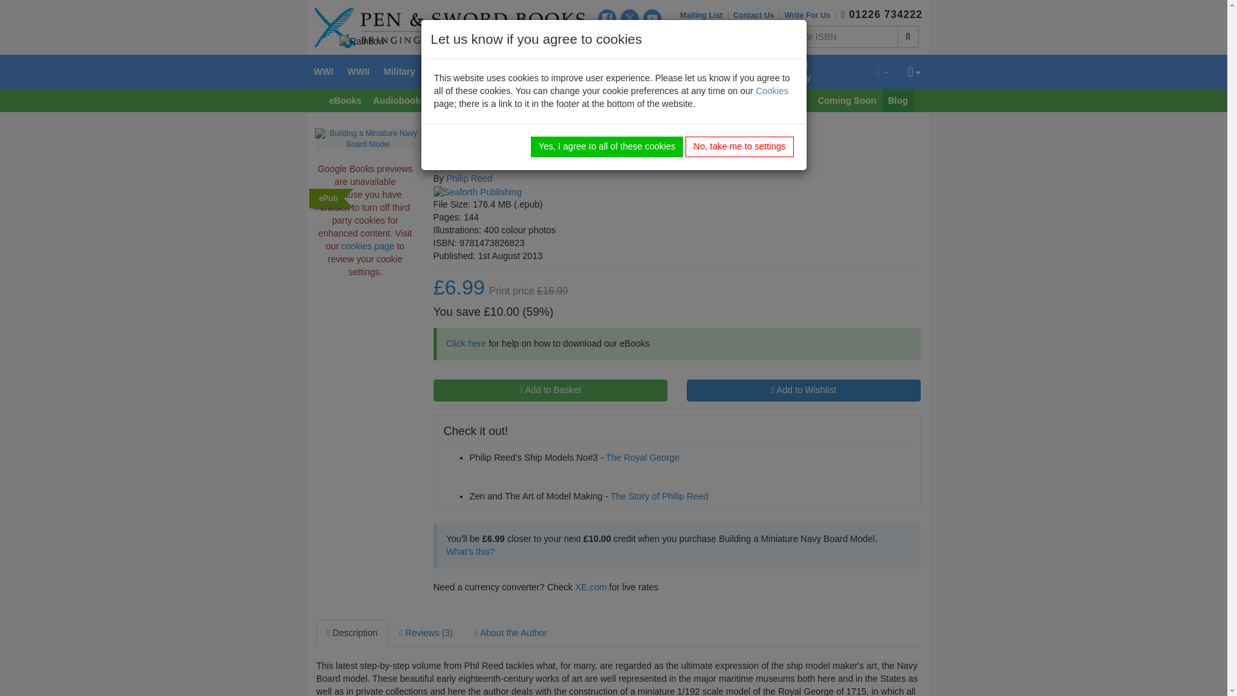  Describe the element at coordinates (704, 15) in the screenshot. I see `Mailing List` at that location.